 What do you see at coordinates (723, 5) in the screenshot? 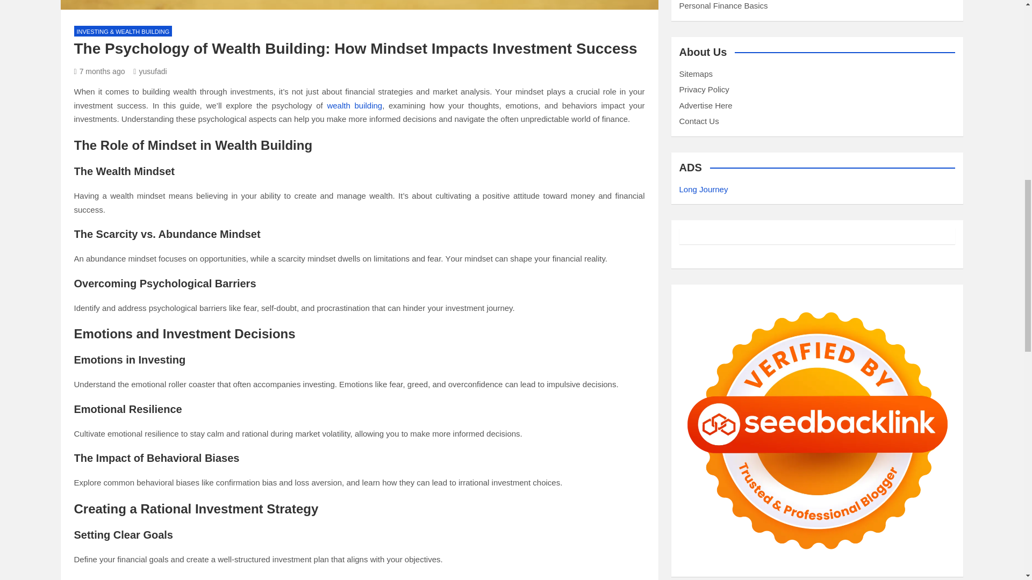
I see `Personal Finance Basics` at bounding box center [723, 5].